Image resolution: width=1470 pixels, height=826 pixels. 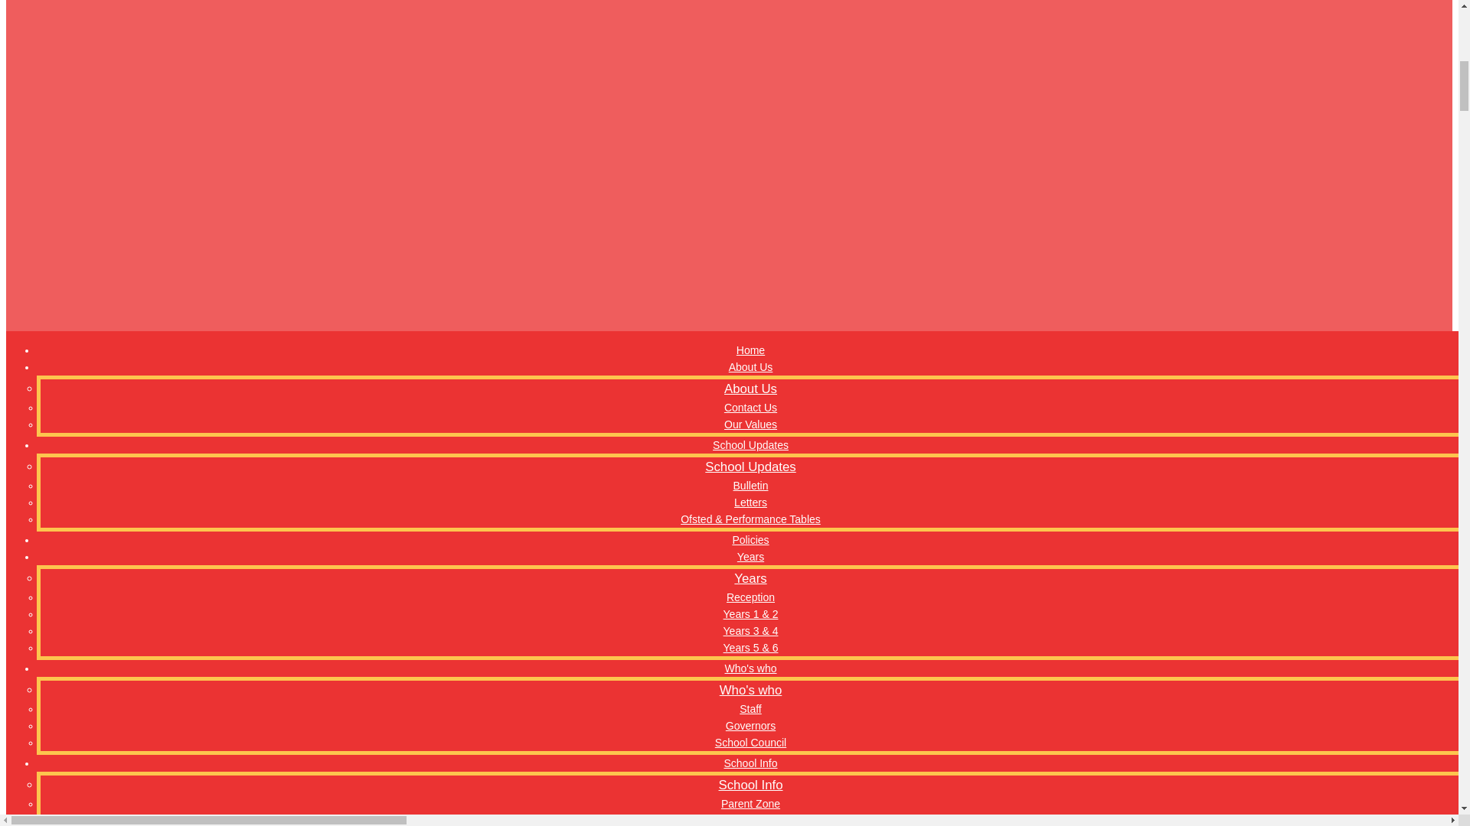 I want to click on Sport Premium, so click(x=750, y=78).